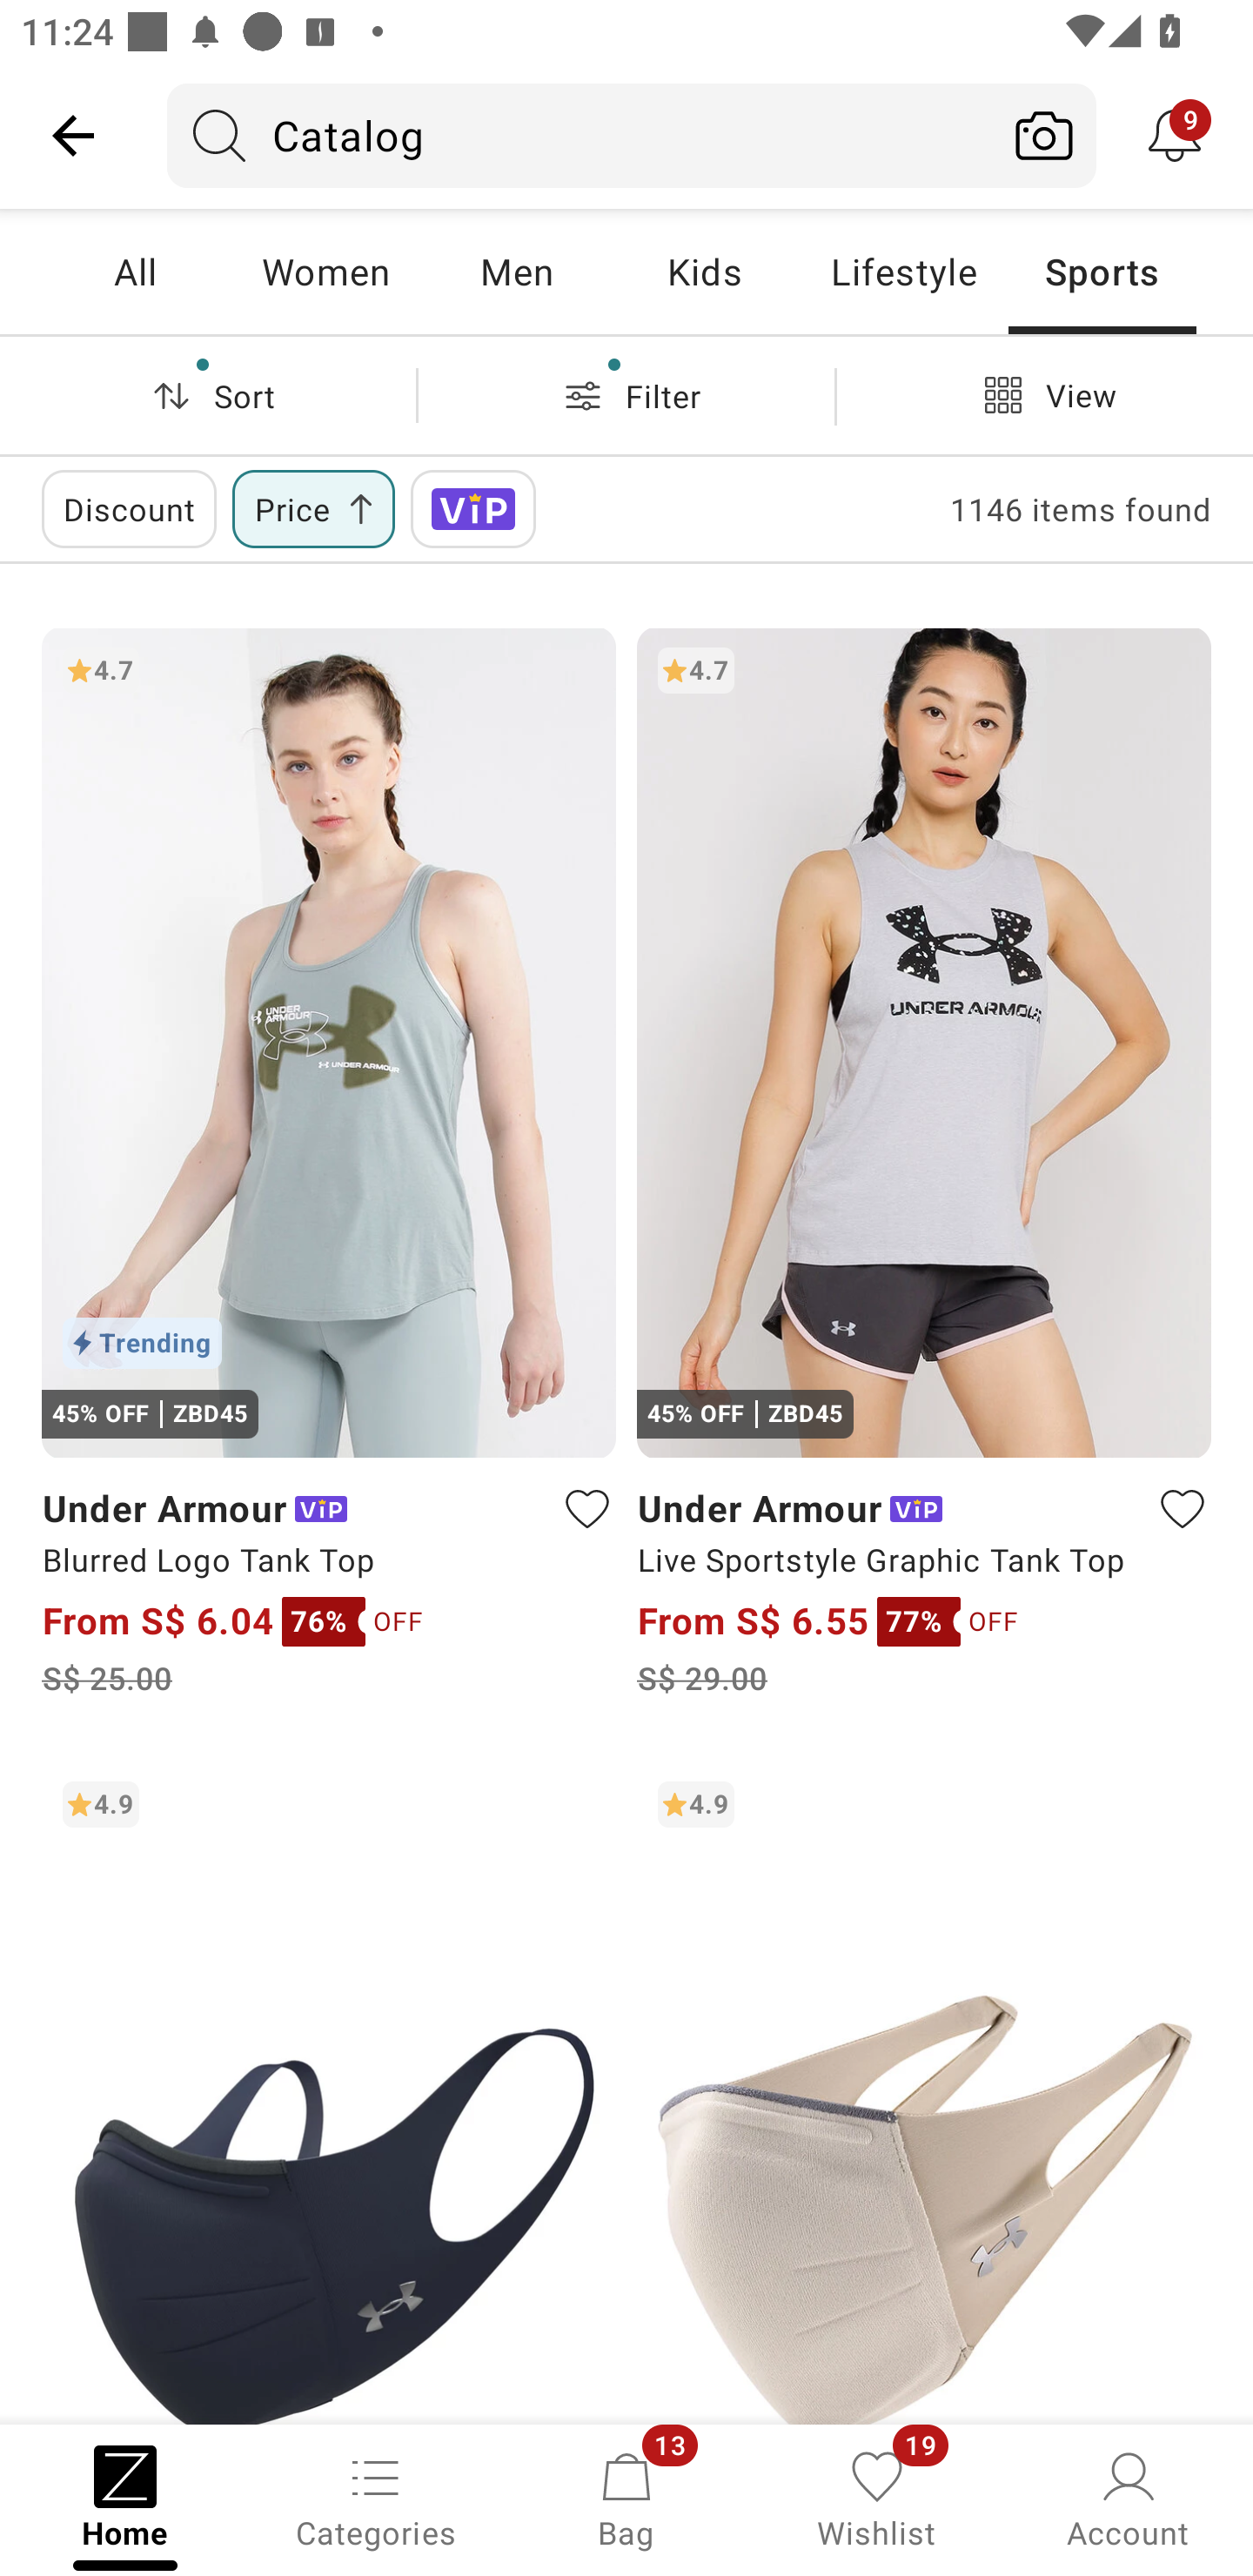  Describe the element at coordinates (877, 2498) in the screenshot. I see `Wishlist, 19 new notifications Wishlist` at that location.